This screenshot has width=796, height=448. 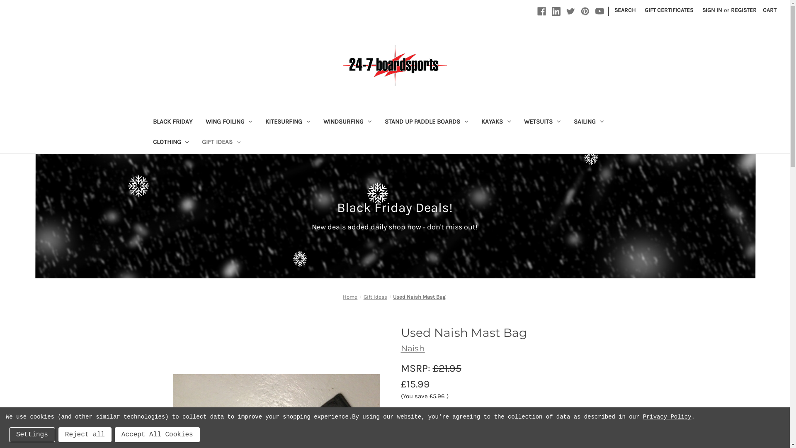 What do you see at coordinates (541, 12) in the screenshot?
I see `Facebook` at bounding box center [541, 12].